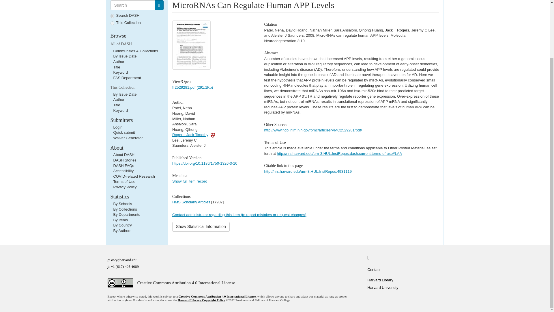  I want to click on Quick submit, so click(123, 132).